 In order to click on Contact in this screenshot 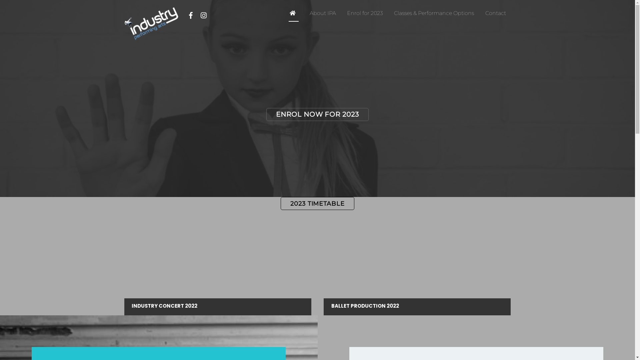, I will do `click(496, 13)`.